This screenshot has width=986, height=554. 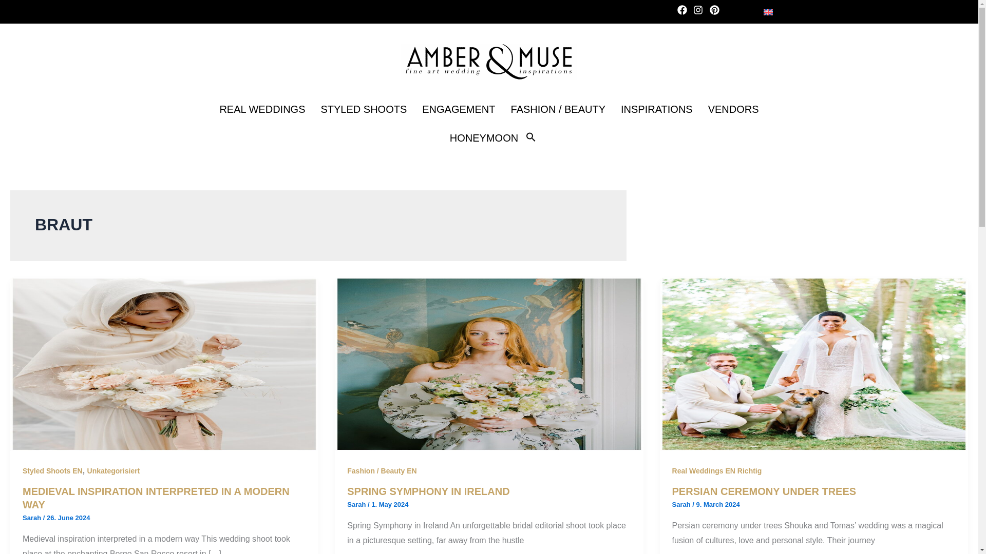 What do you see at coordinates (113, 471) in the screenshot?
I see `Unkategorisiert` at bounding box center [113, 471].